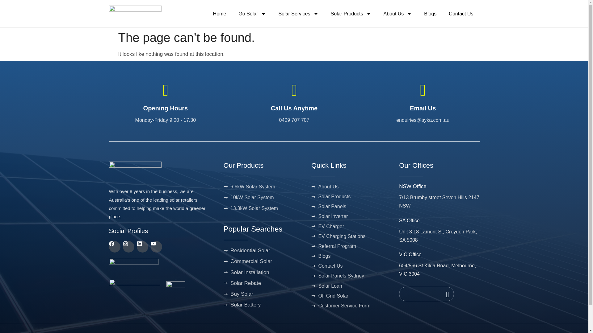 The image size is (593, 333). I want to click on Solar Services, so click(298, 14).